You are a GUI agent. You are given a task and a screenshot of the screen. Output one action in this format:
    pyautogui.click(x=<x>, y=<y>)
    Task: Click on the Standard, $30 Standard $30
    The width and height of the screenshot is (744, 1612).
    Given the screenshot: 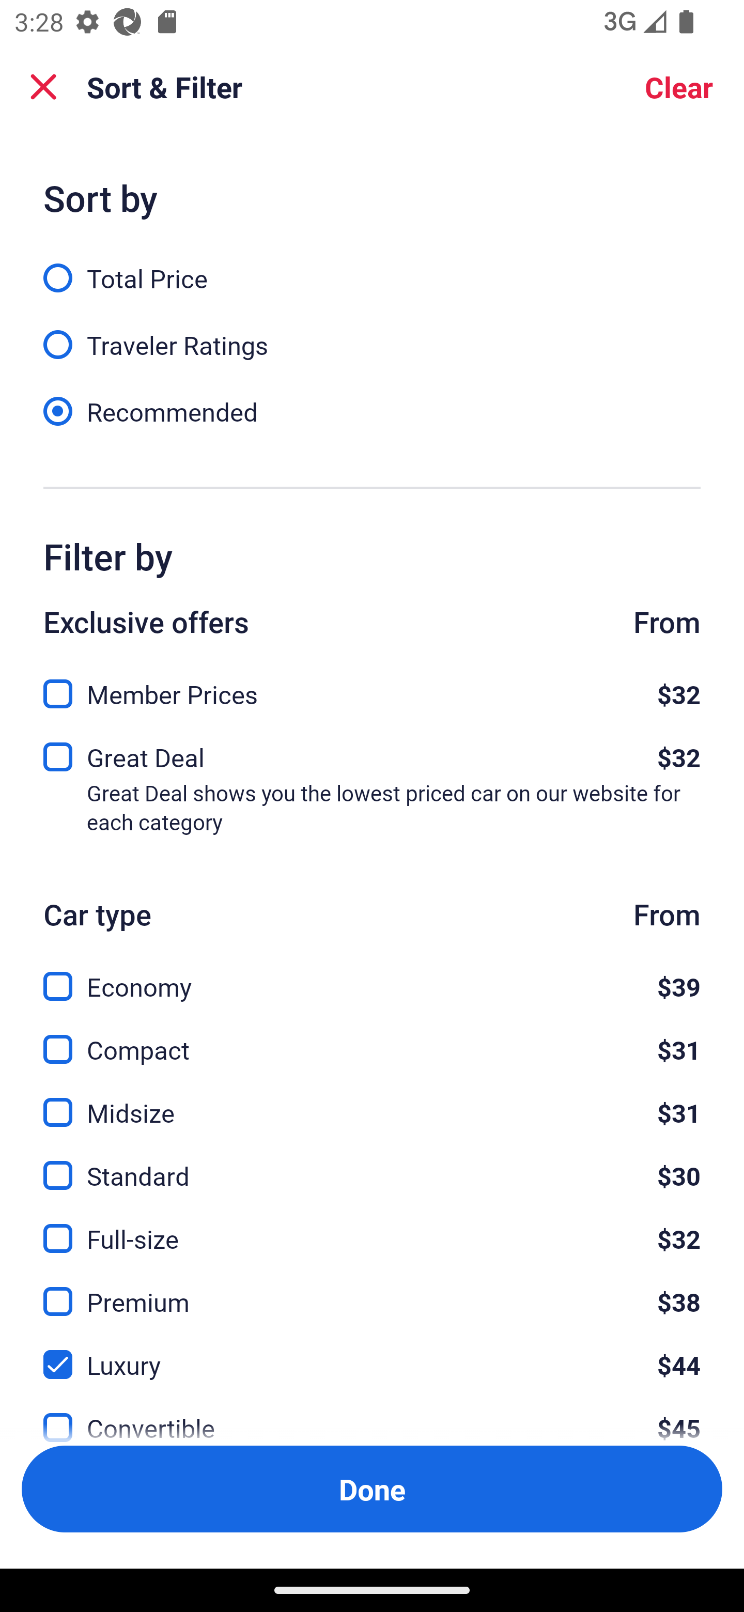 What is the action you would take?
    pyautogui.click(x=372, y=1165)
    